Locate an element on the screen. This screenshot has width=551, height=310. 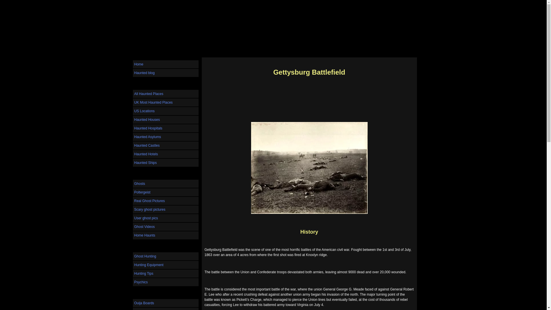
Hunting Equipment is located at coordinates (165, 265).